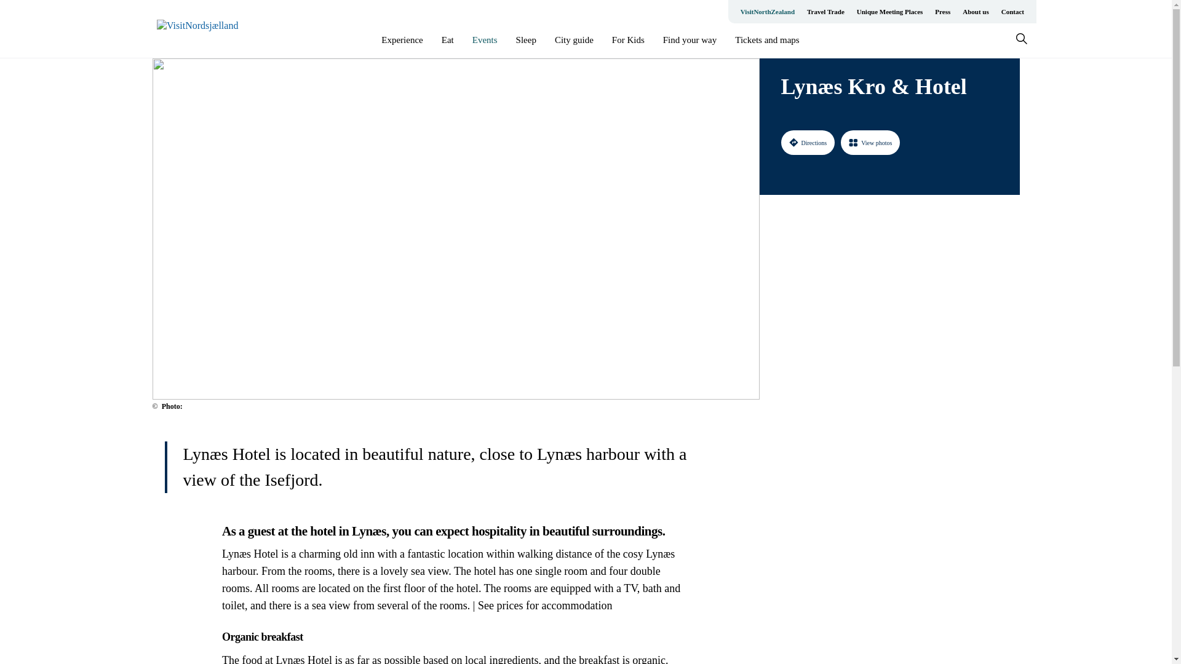 This screenshot has height=664, width=1181. What do you see at coordinates (402, 40) in the screenshot?
I see `Experience` at bounding box center [402, 40].